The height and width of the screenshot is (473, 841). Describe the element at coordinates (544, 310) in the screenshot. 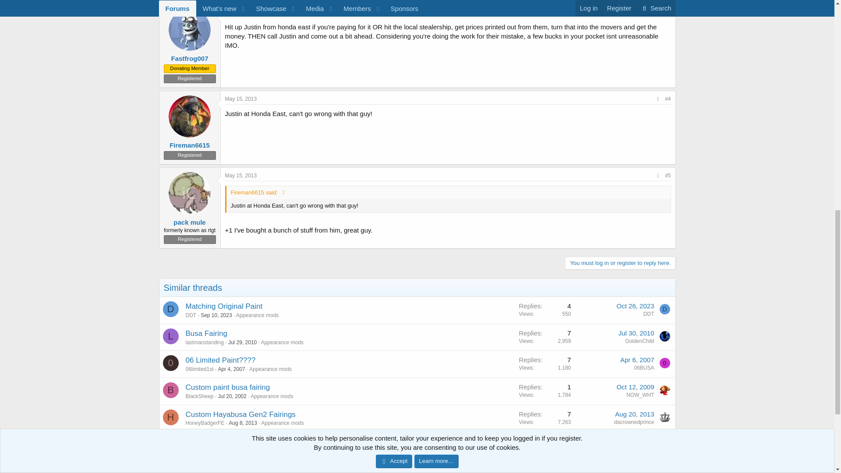

I see `First message reaction score: 2` at that location.